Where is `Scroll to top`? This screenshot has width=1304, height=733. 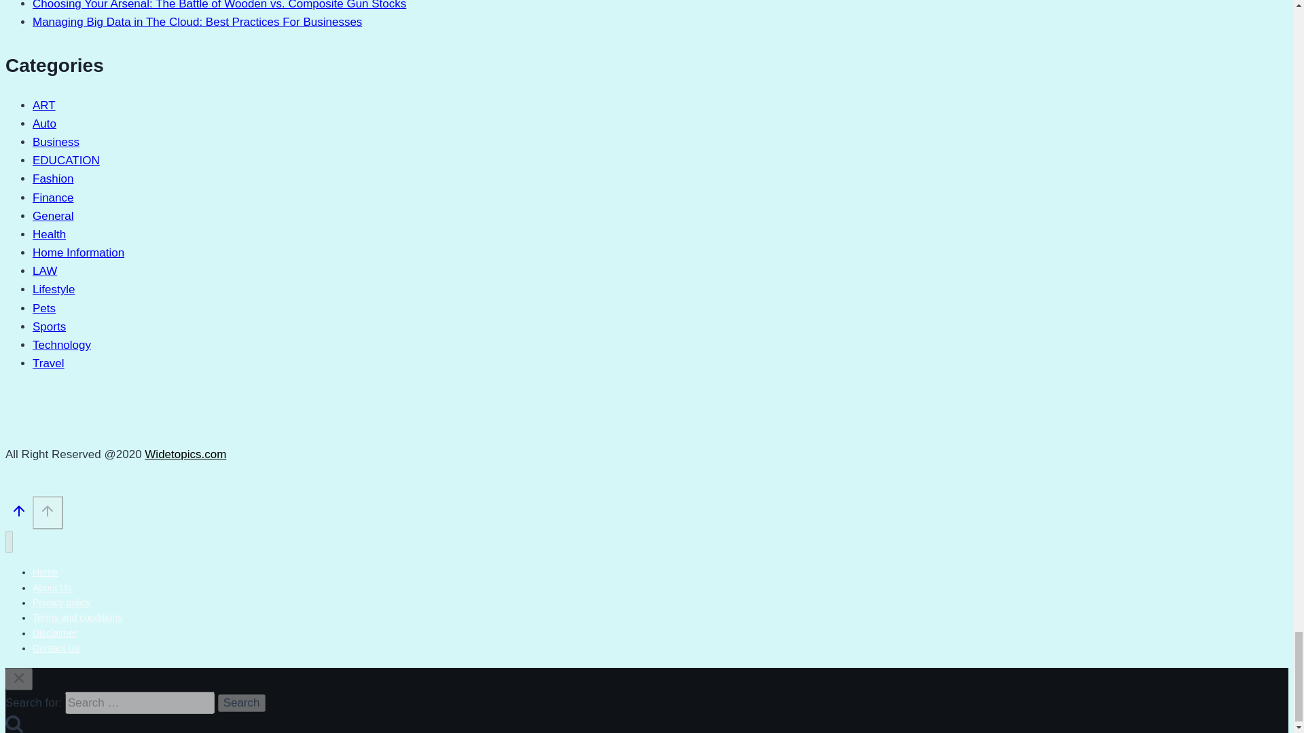
Scroll to top is located at coordinates (48, 510).